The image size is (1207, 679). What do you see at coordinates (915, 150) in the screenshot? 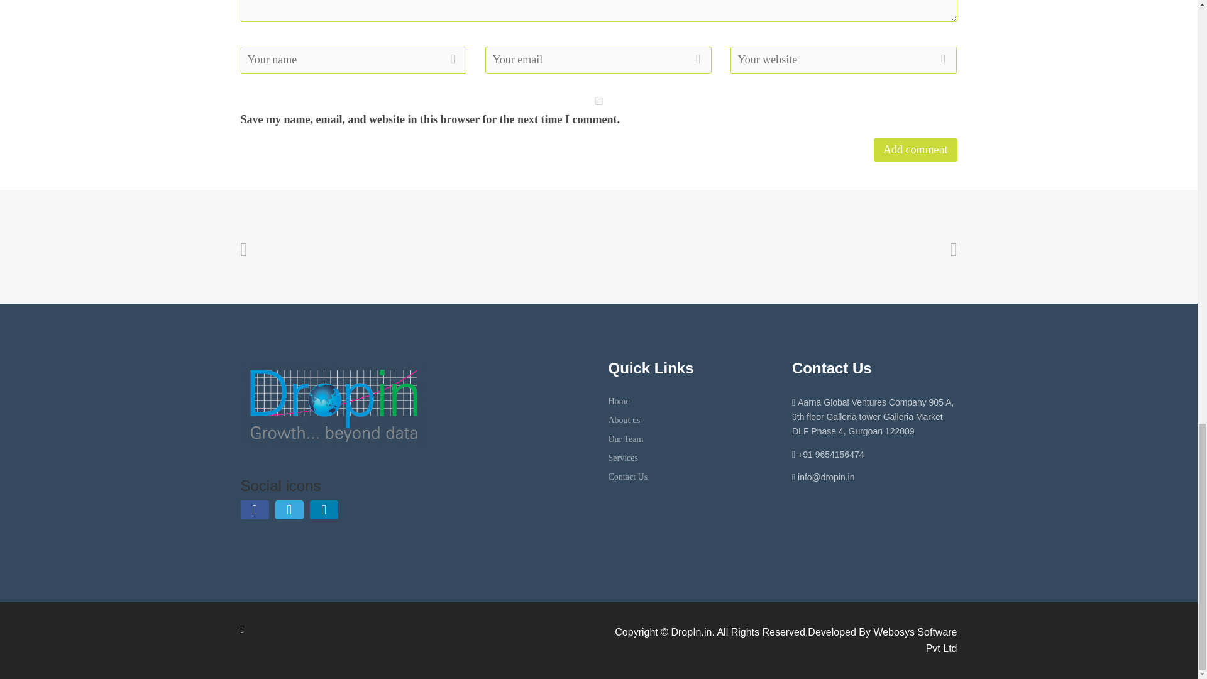
I see `Add comment` at bounding box center [915, 150].